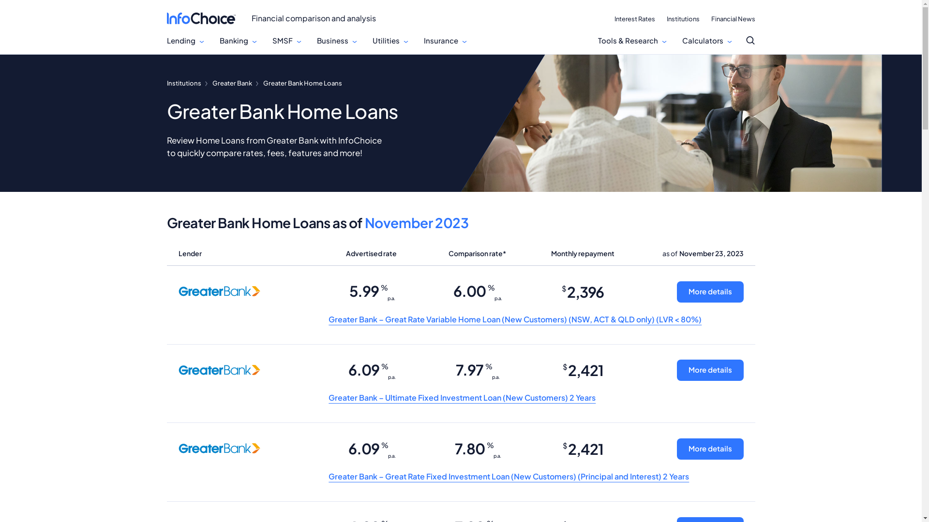 This screenshot has width=929, height=522. What do you see at coordinates (710, 449) in the screenshot?
I see `More details` at bounding box center [710, 449].